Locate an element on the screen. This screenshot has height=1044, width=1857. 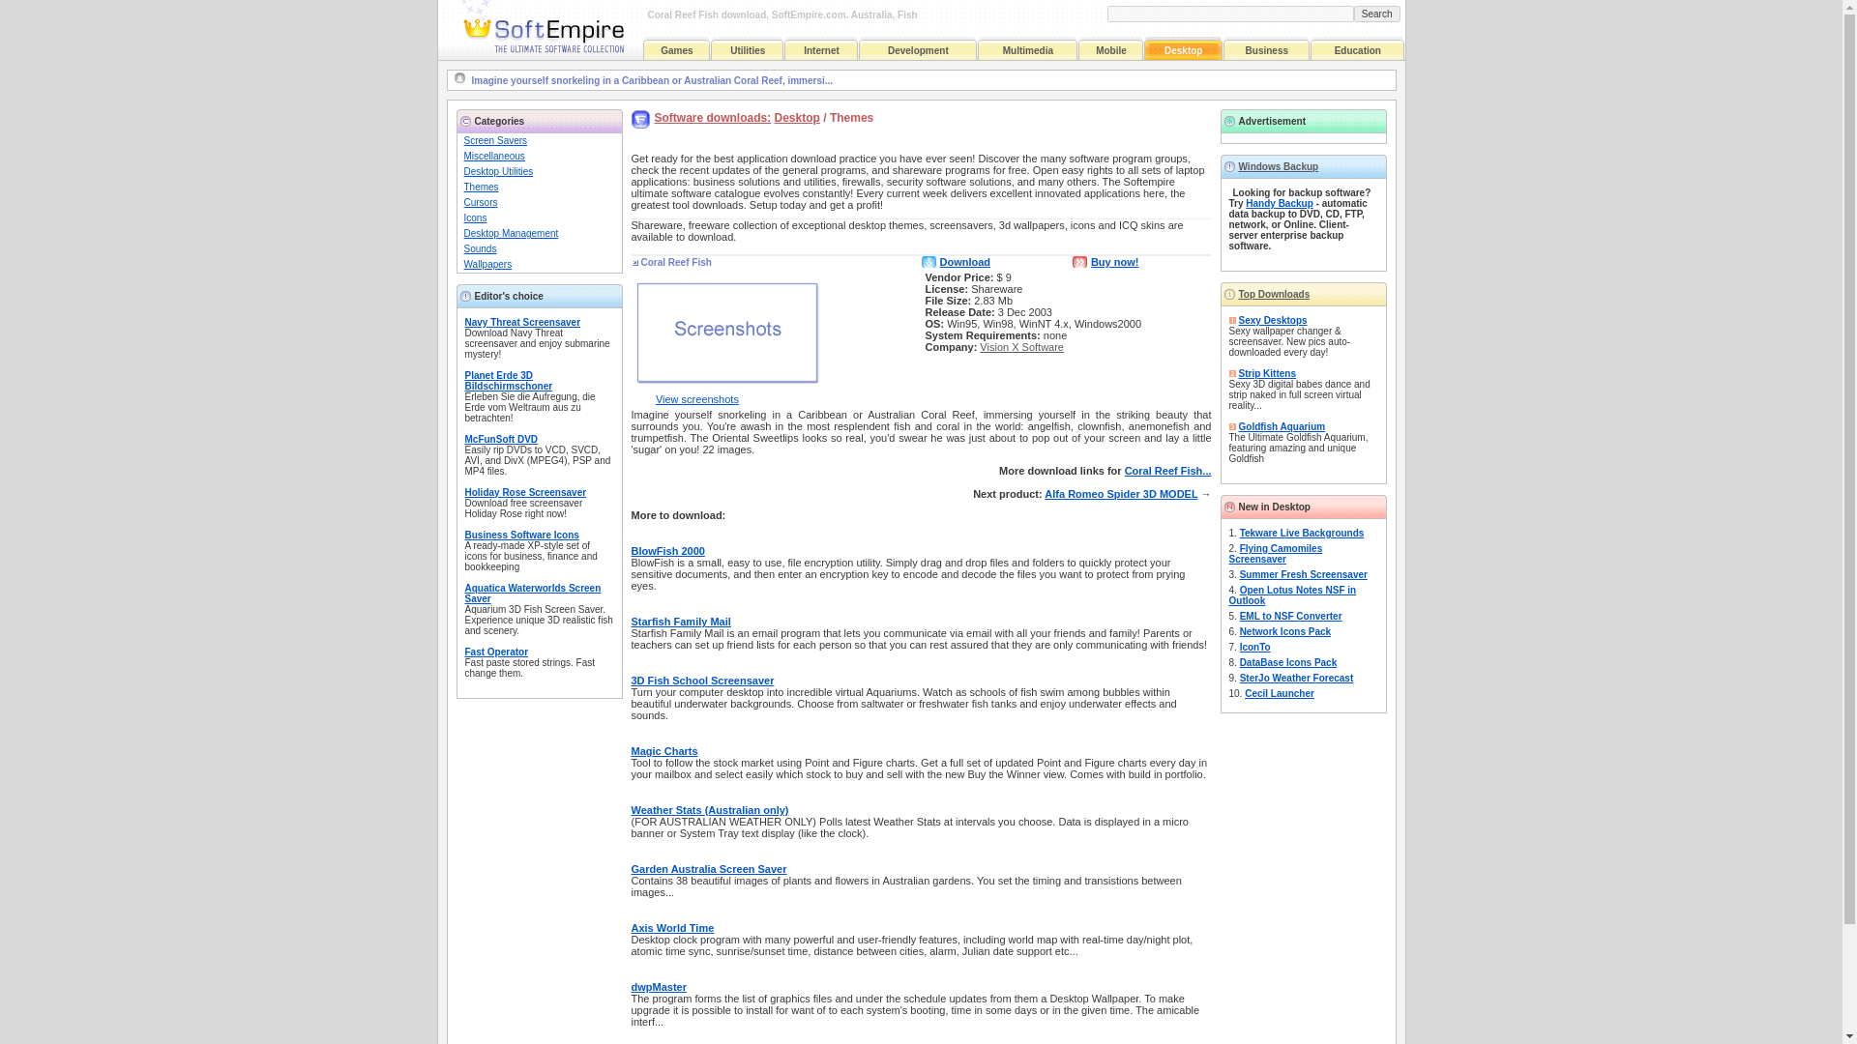
Vision X Software is located at coordinates (1021, 347).